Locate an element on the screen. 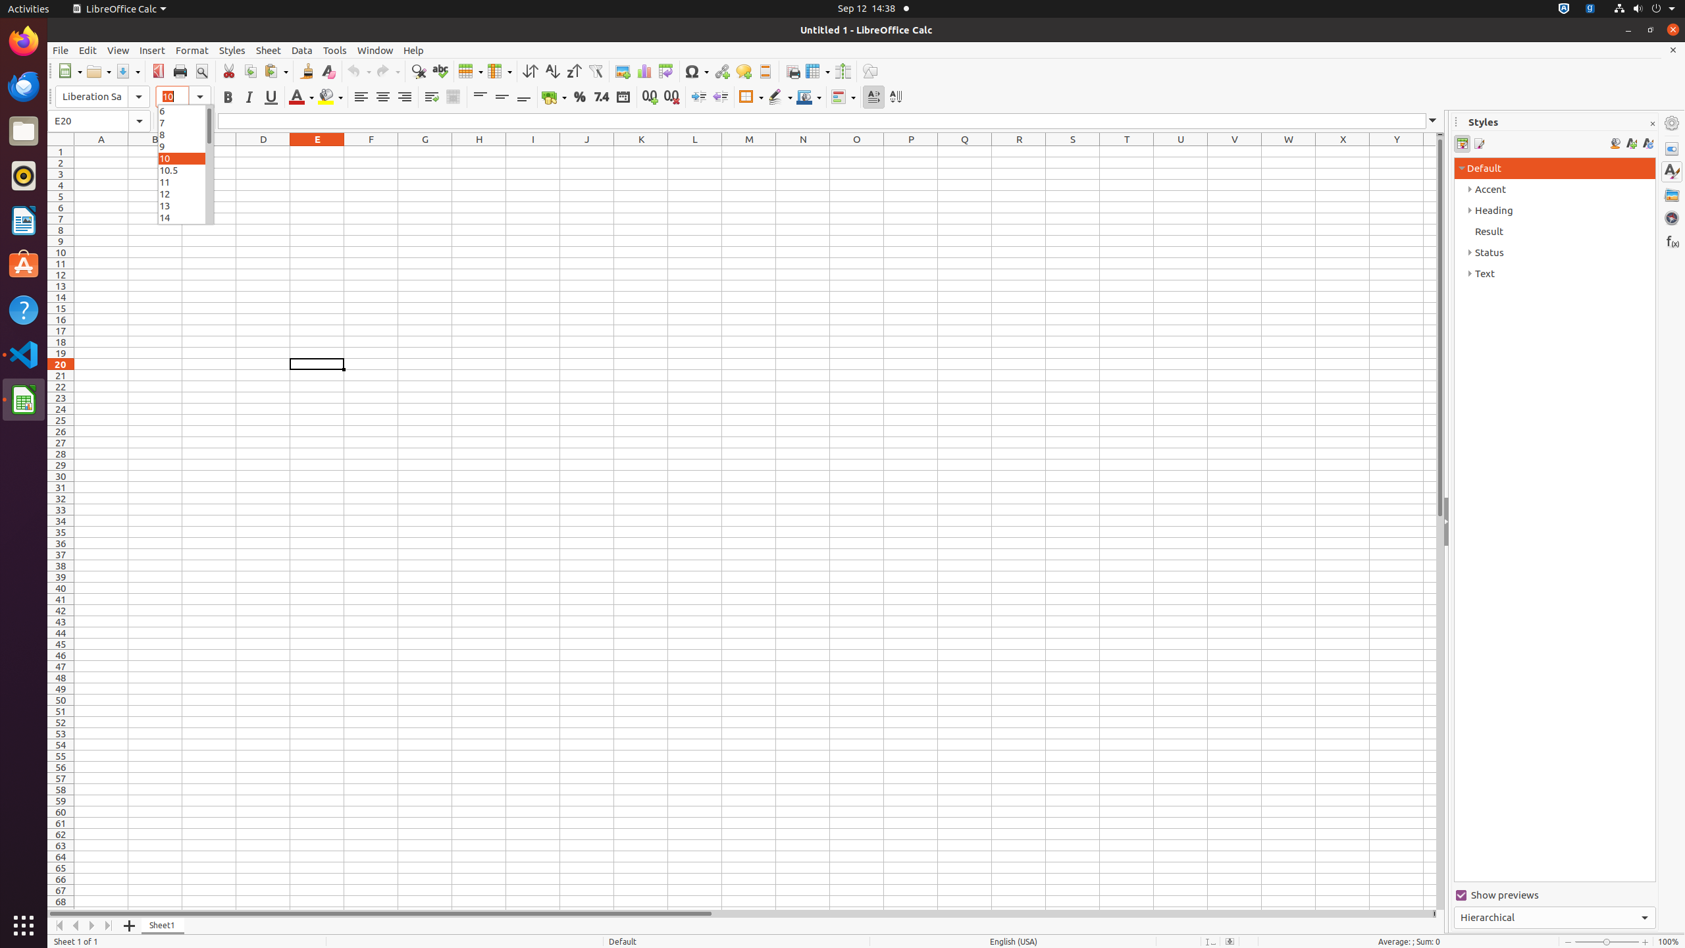  Underline is located at coordinates (271, 97).